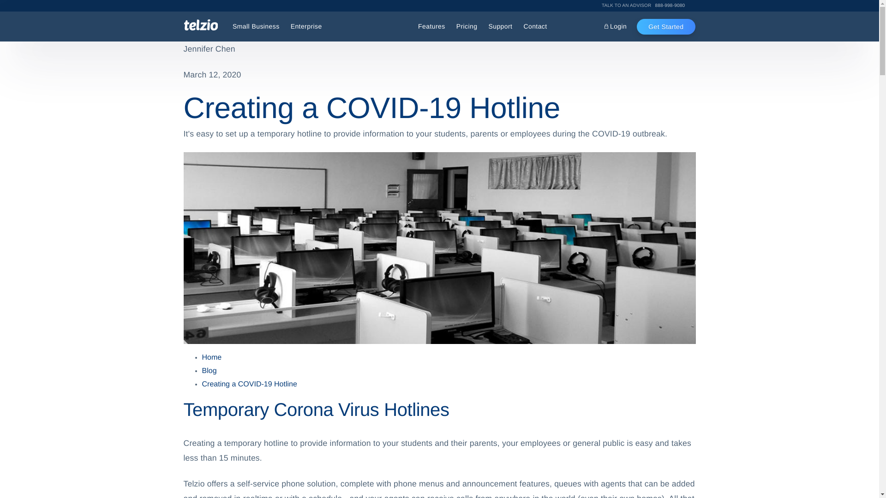  I want to click on Login, so click(500, 27).